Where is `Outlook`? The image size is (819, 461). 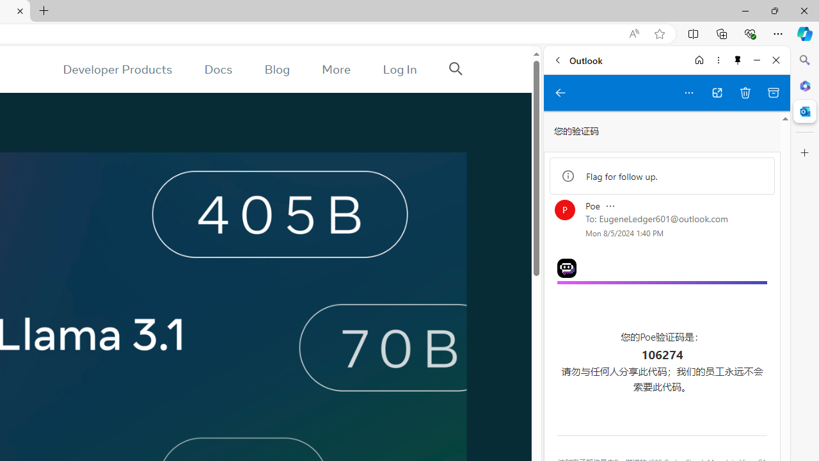
Outlook is located at coordinates (805, 111).